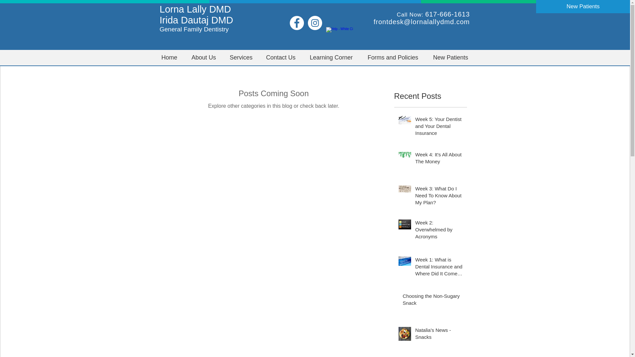 Image resolution: width=635 pixels, height=357 pixels. I want to click on Services, so click(241, 58).